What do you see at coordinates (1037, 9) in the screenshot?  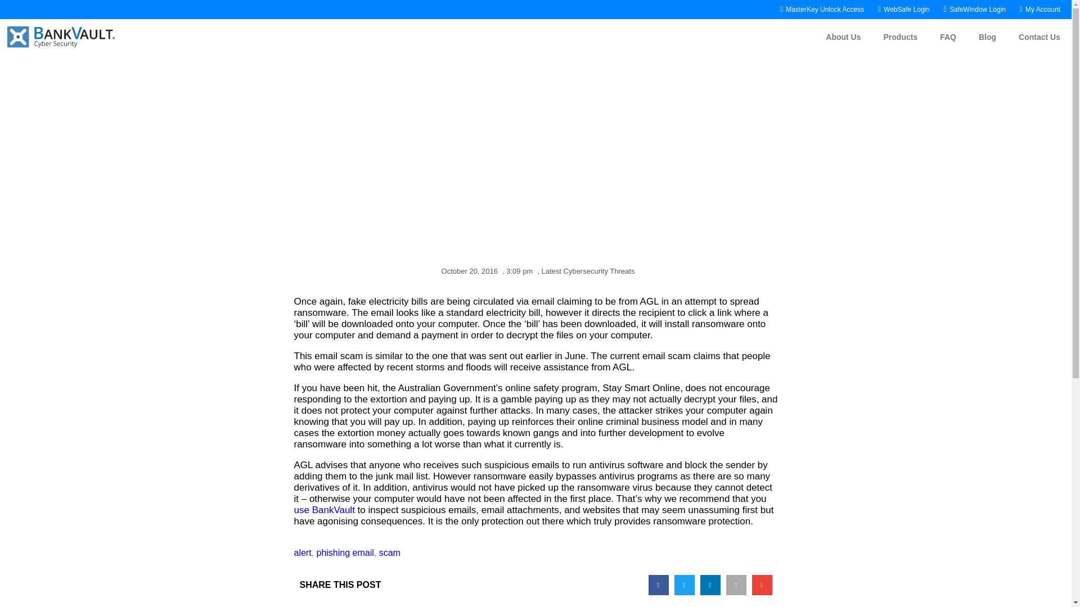 I see `My Account` at bounding box center [1037, 9].